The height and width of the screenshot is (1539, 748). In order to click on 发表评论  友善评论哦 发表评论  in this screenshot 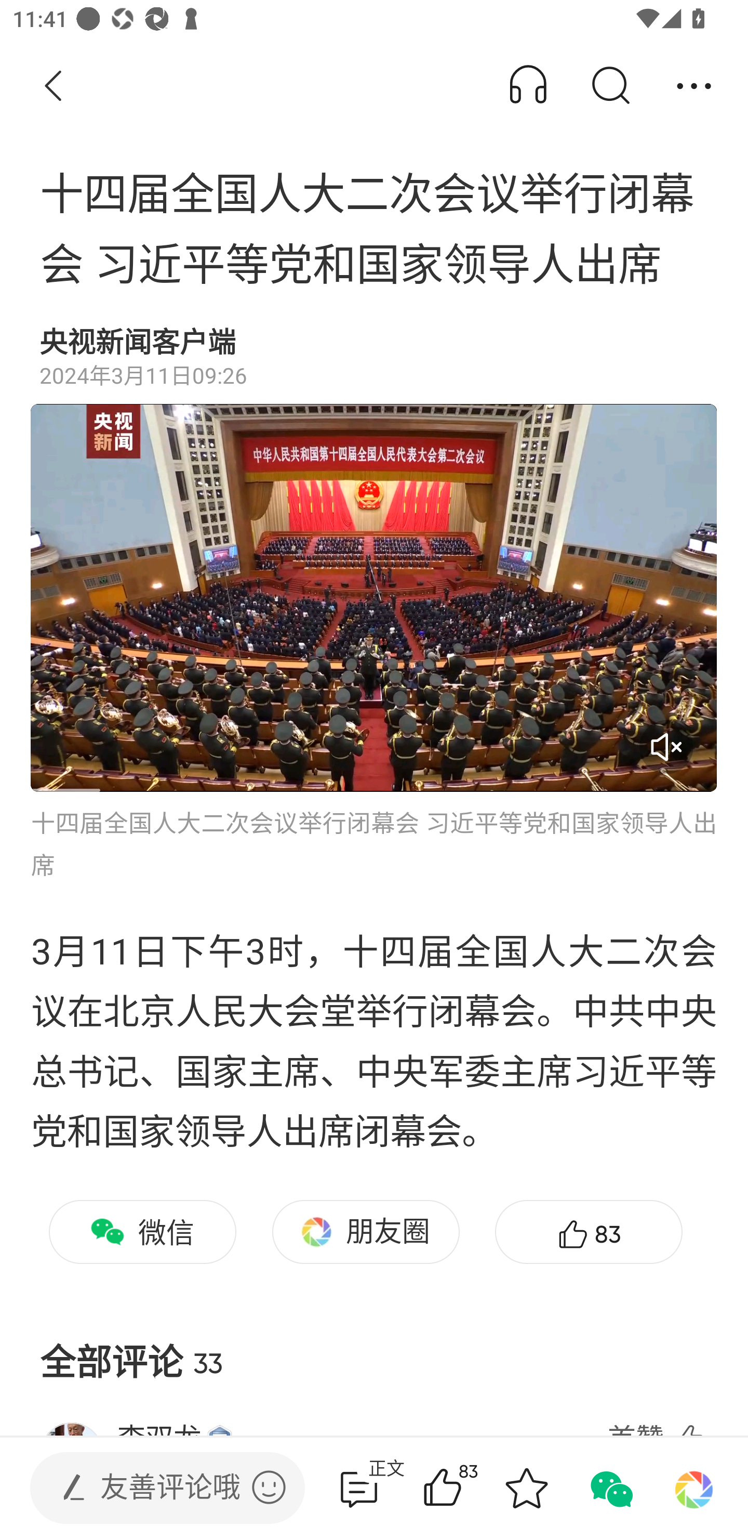, I will do `click(153, 1488)`.